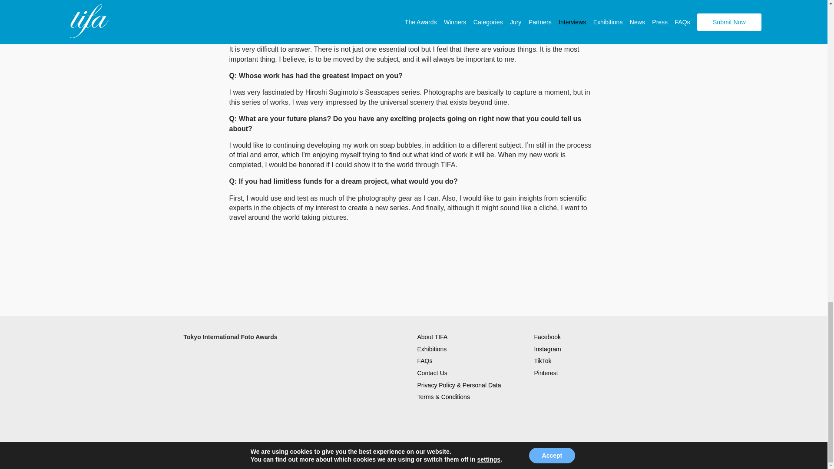 This screenshot has width=834, height=469. Describe the element at coordinates (547, 337) in the screenshot. I see `Facebook` at that location.